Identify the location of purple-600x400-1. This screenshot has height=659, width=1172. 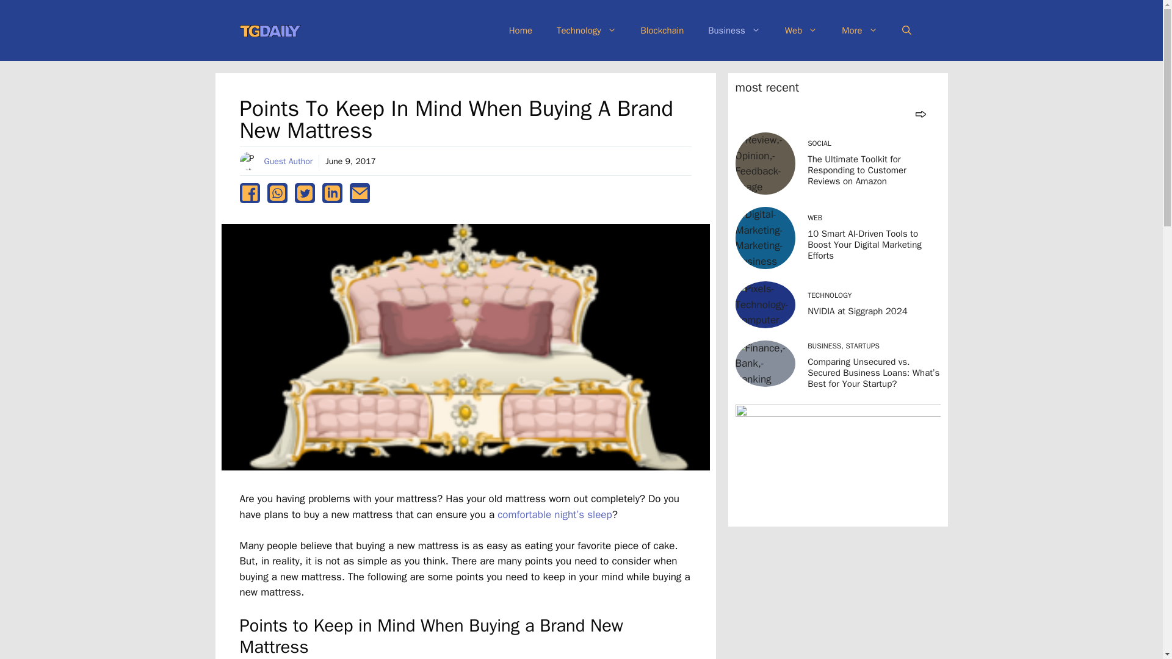
(837, 461).